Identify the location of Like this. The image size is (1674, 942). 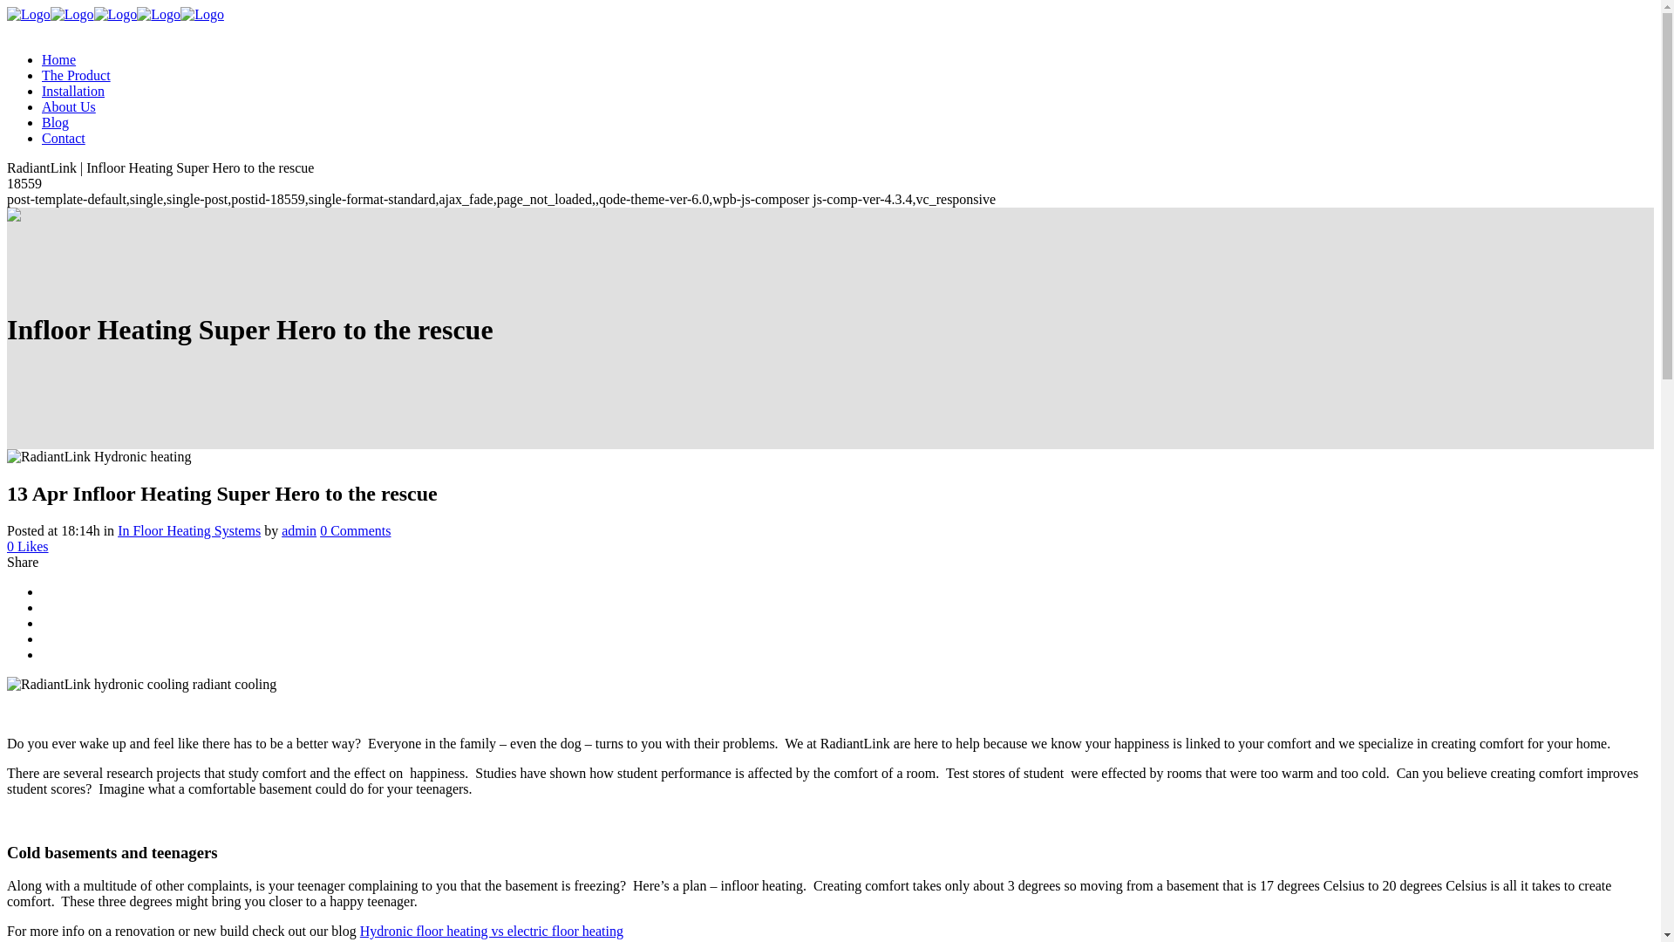
(27, 546).